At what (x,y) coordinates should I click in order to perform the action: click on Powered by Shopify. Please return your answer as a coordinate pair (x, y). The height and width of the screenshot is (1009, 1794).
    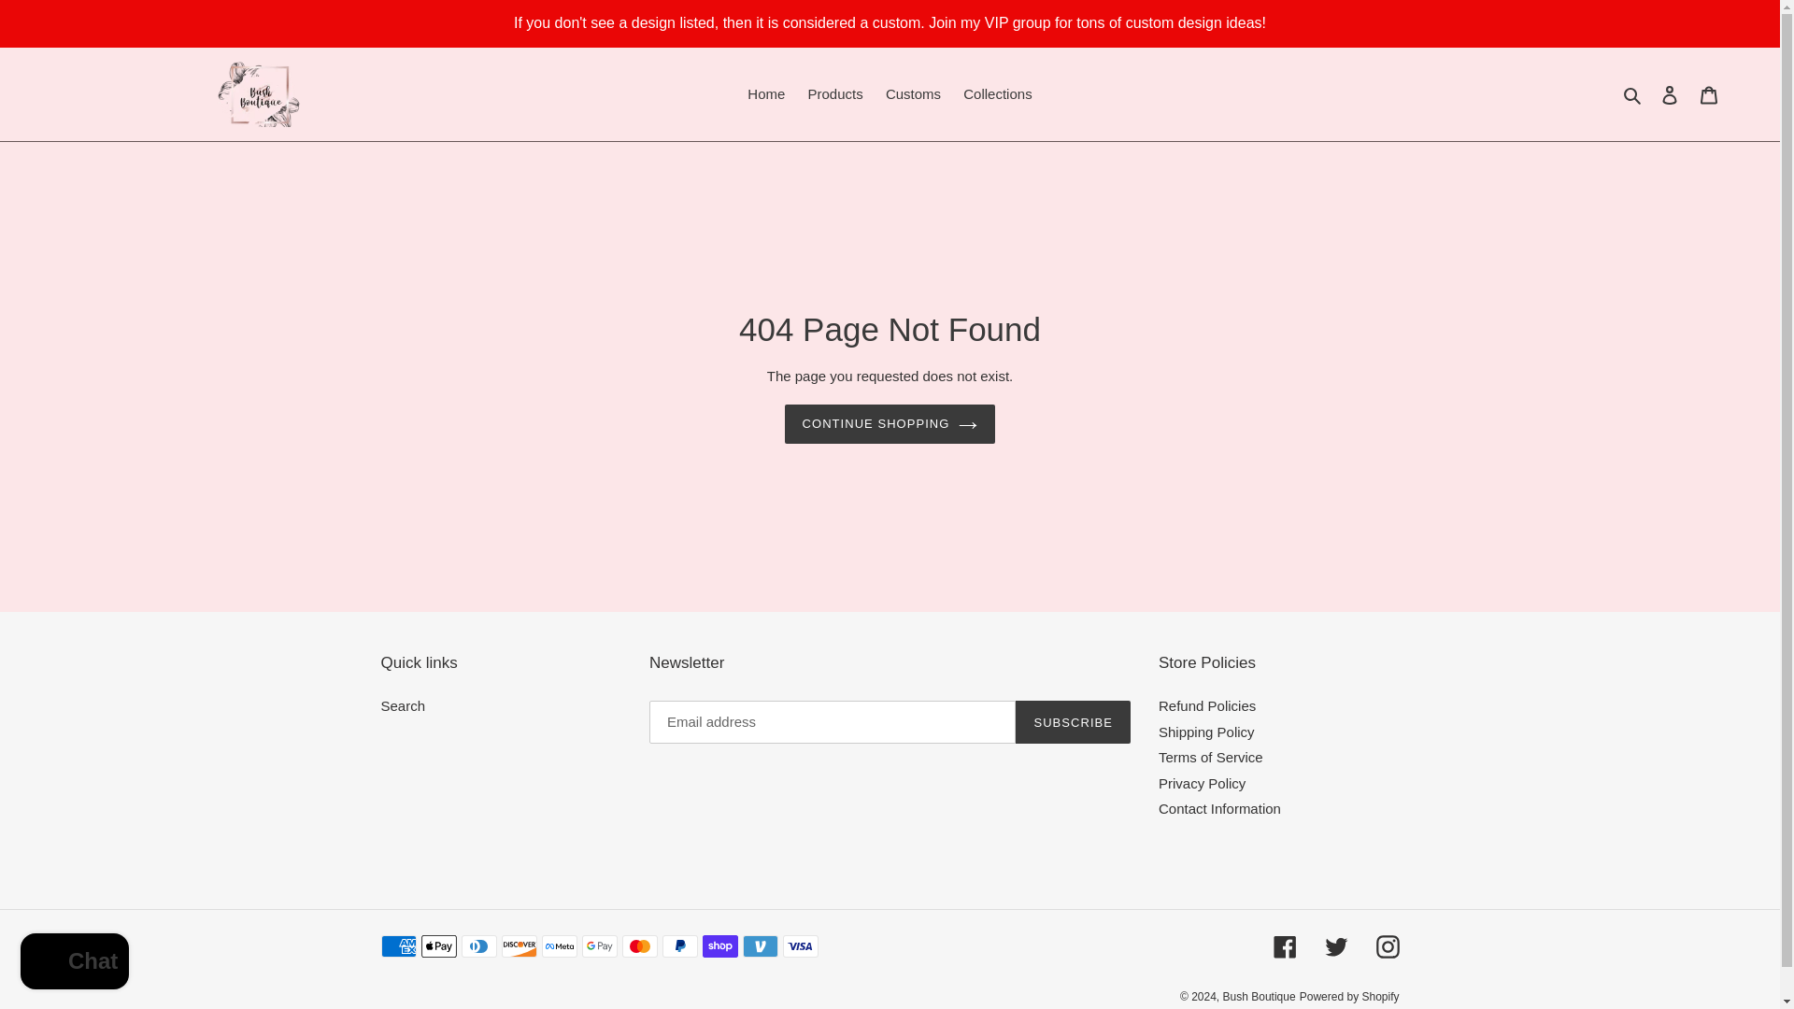
    Looking at the image, I should click on (1349, 996).